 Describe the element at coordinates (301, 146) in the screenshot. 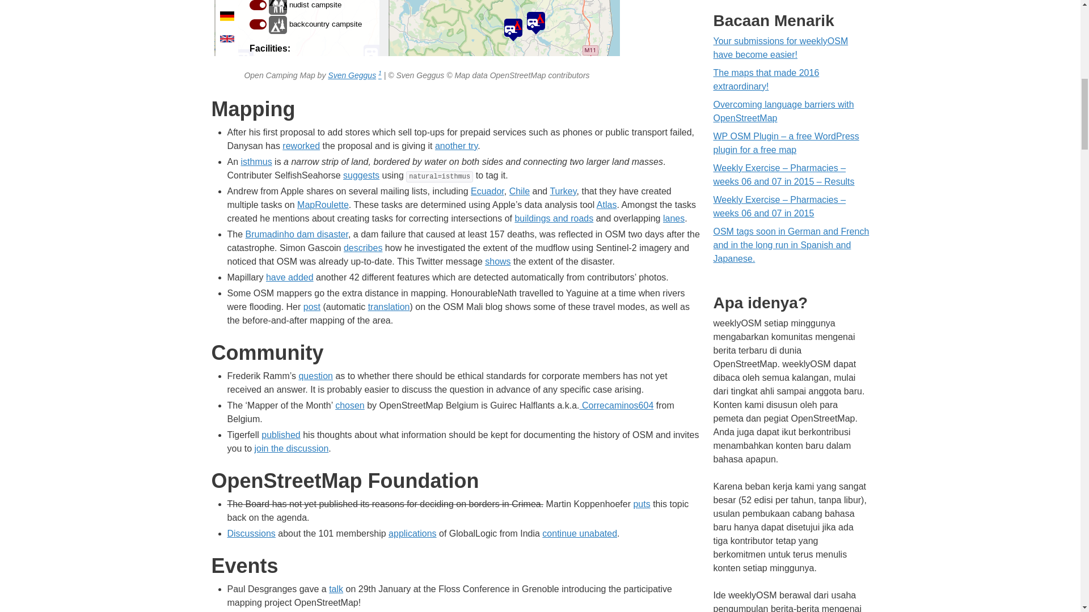

I see `reworked` at that location.